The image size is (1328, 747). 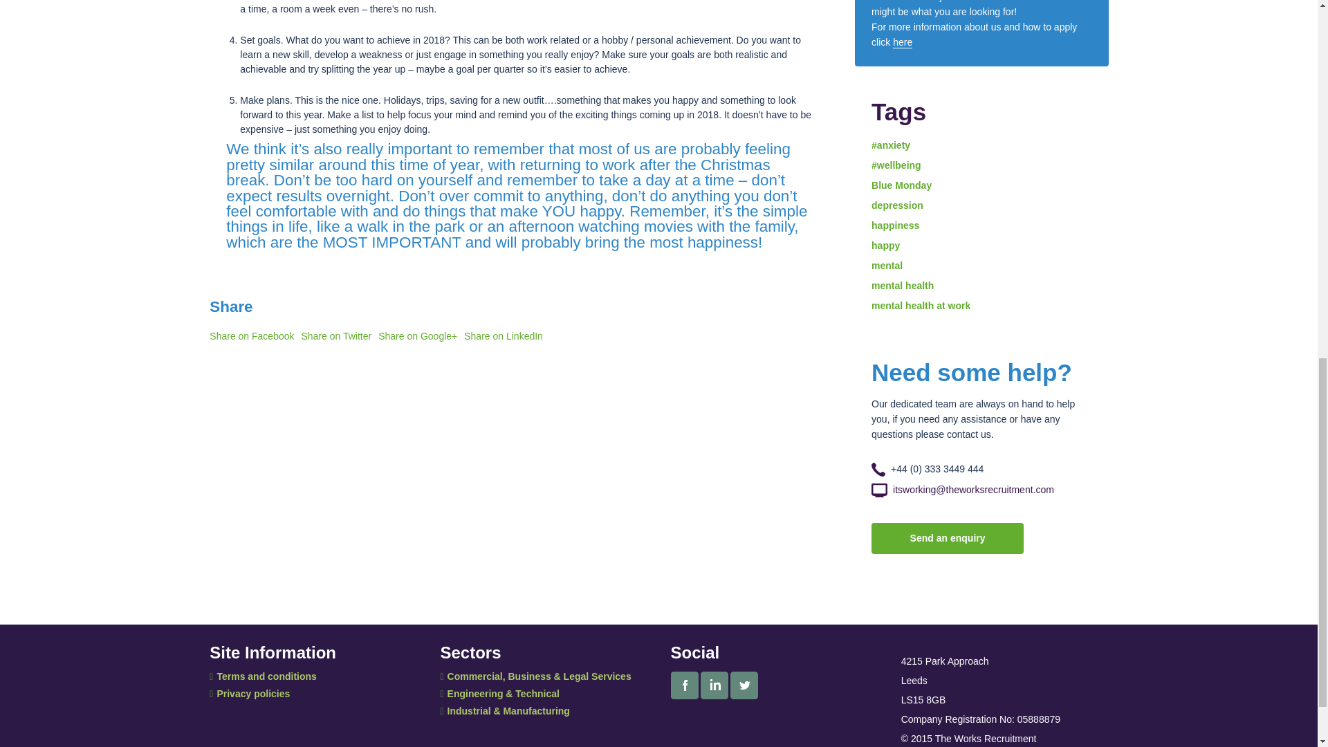 I want to click on mental health, so click(x=902, y=286).